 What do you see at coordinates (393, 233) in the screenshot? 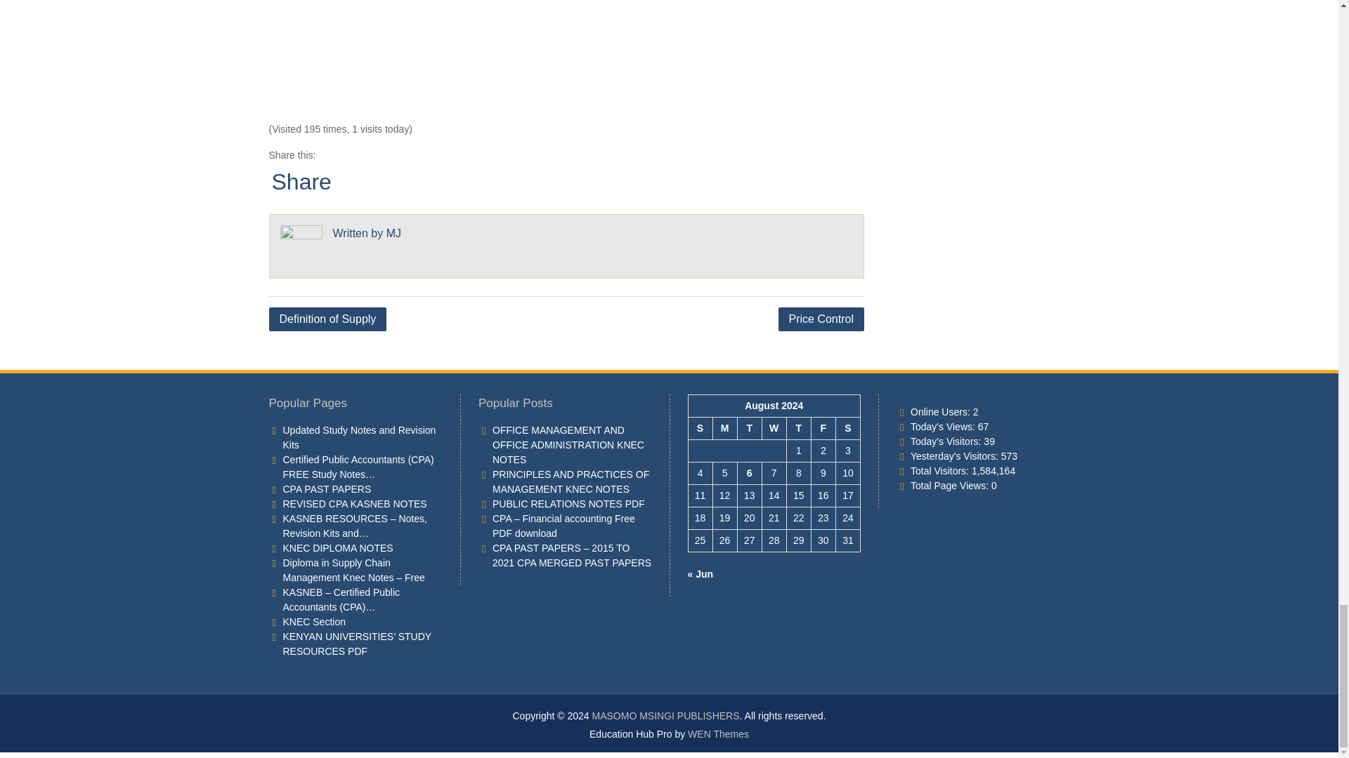
I see `Posts by MJ` at bounding box center [393, 233].